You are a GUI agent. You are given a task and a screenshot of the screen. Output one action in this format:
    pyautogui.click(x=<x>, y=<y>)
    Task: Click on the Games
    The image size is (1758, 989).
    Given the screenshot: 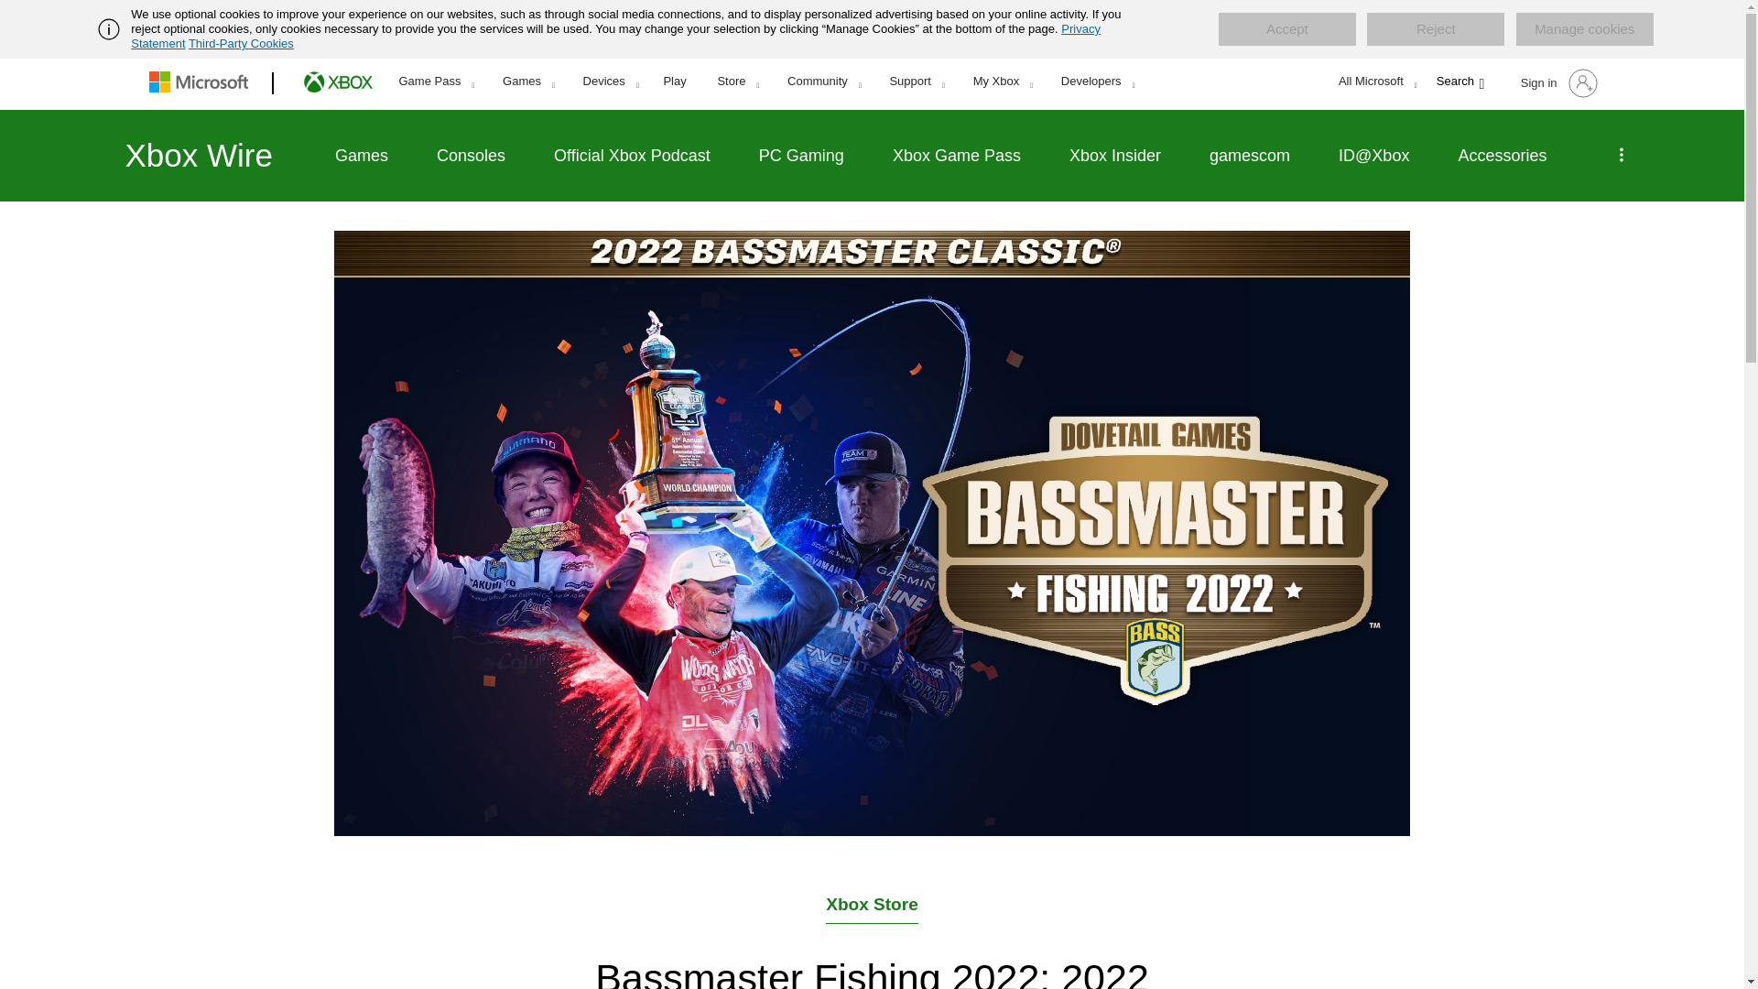 What is the action you would take?
    pyautogui.click(x=527, y=82)
    